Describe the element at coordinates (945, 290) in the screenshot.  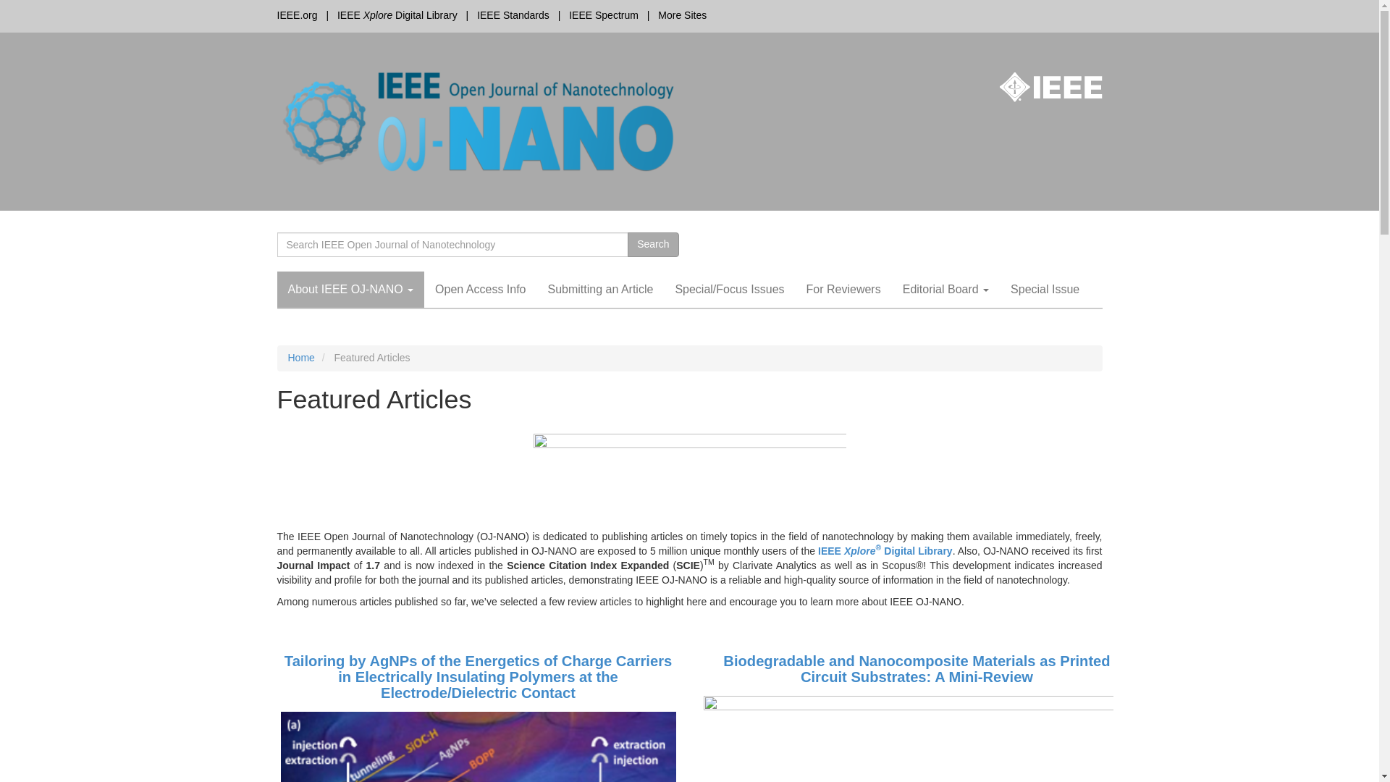
I see `Editorial Board` at that location.